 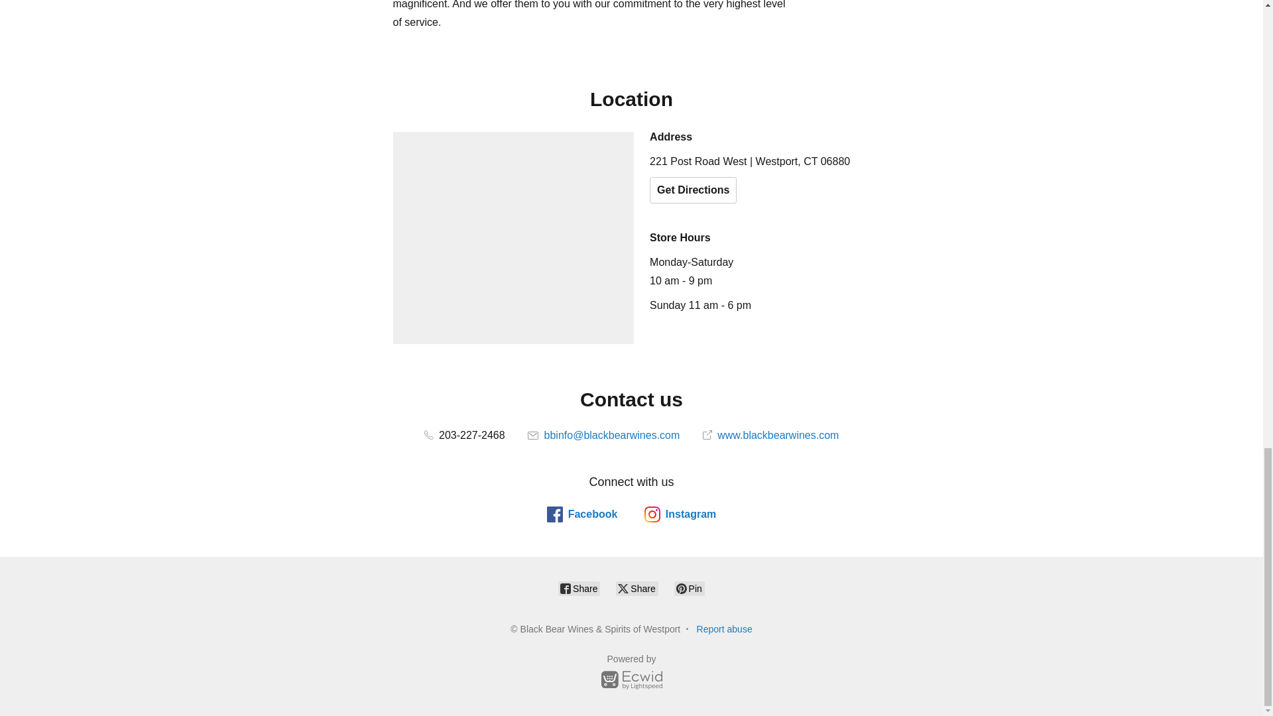 I want to click on Instagram, so click(x=680, y=514).